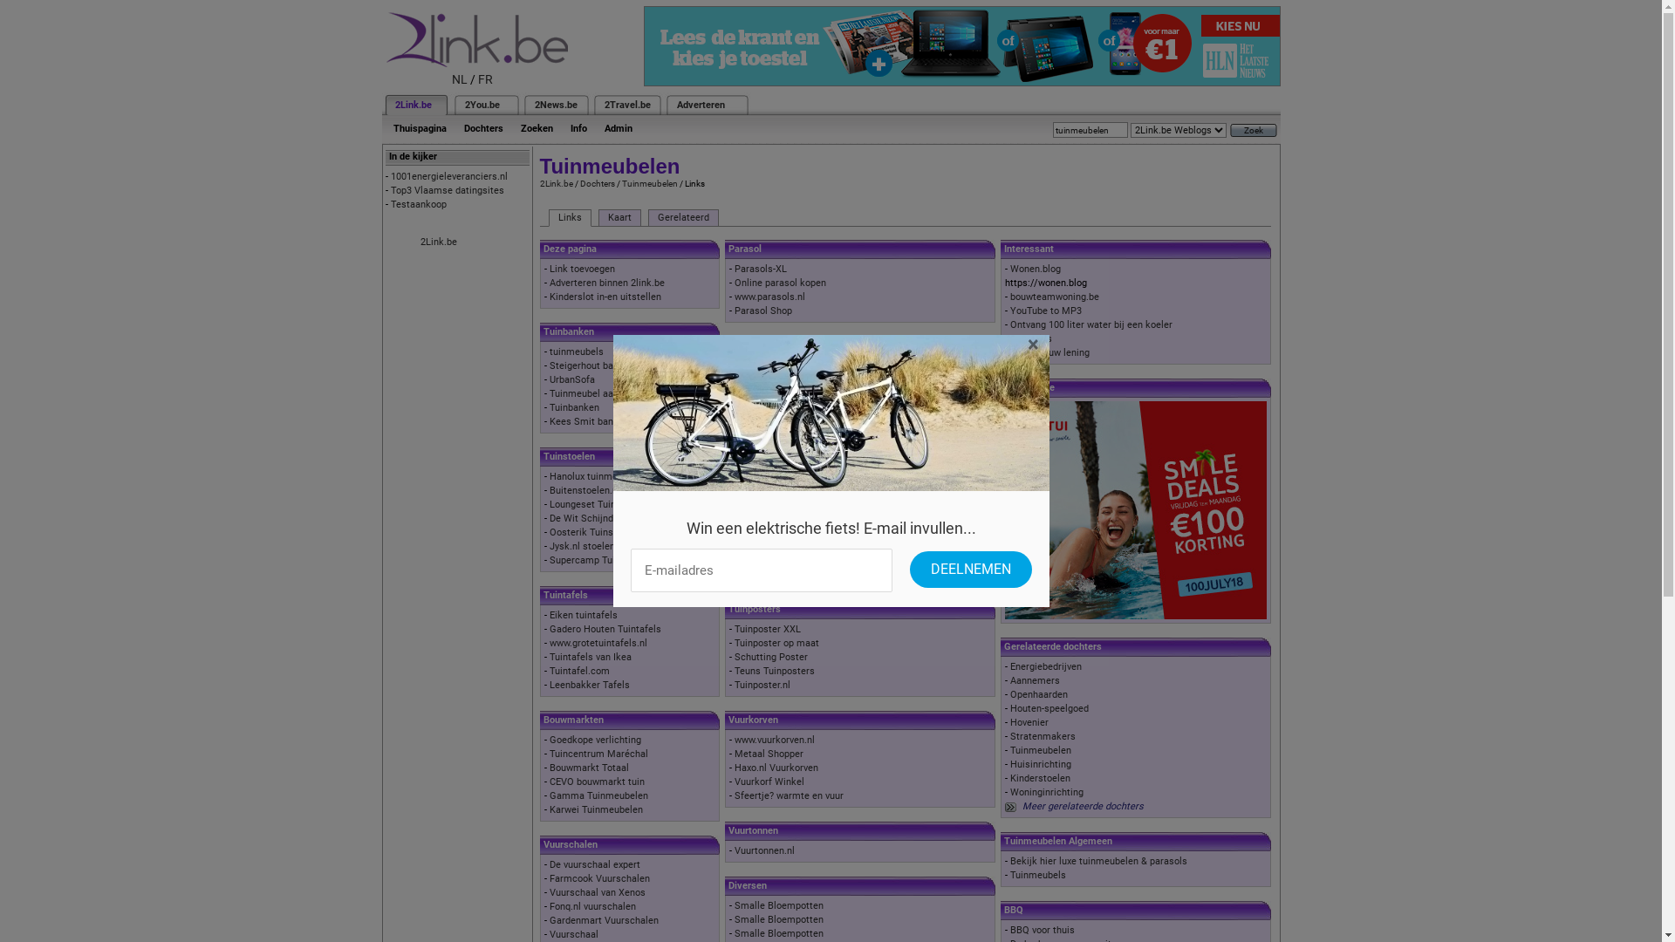 The height and width of the screenshot is (942, 1675). What do you see at coordinates (764, 851) in the screenshot?
I see `Vuurtonnen.nl` at bounding box center [764, 851].